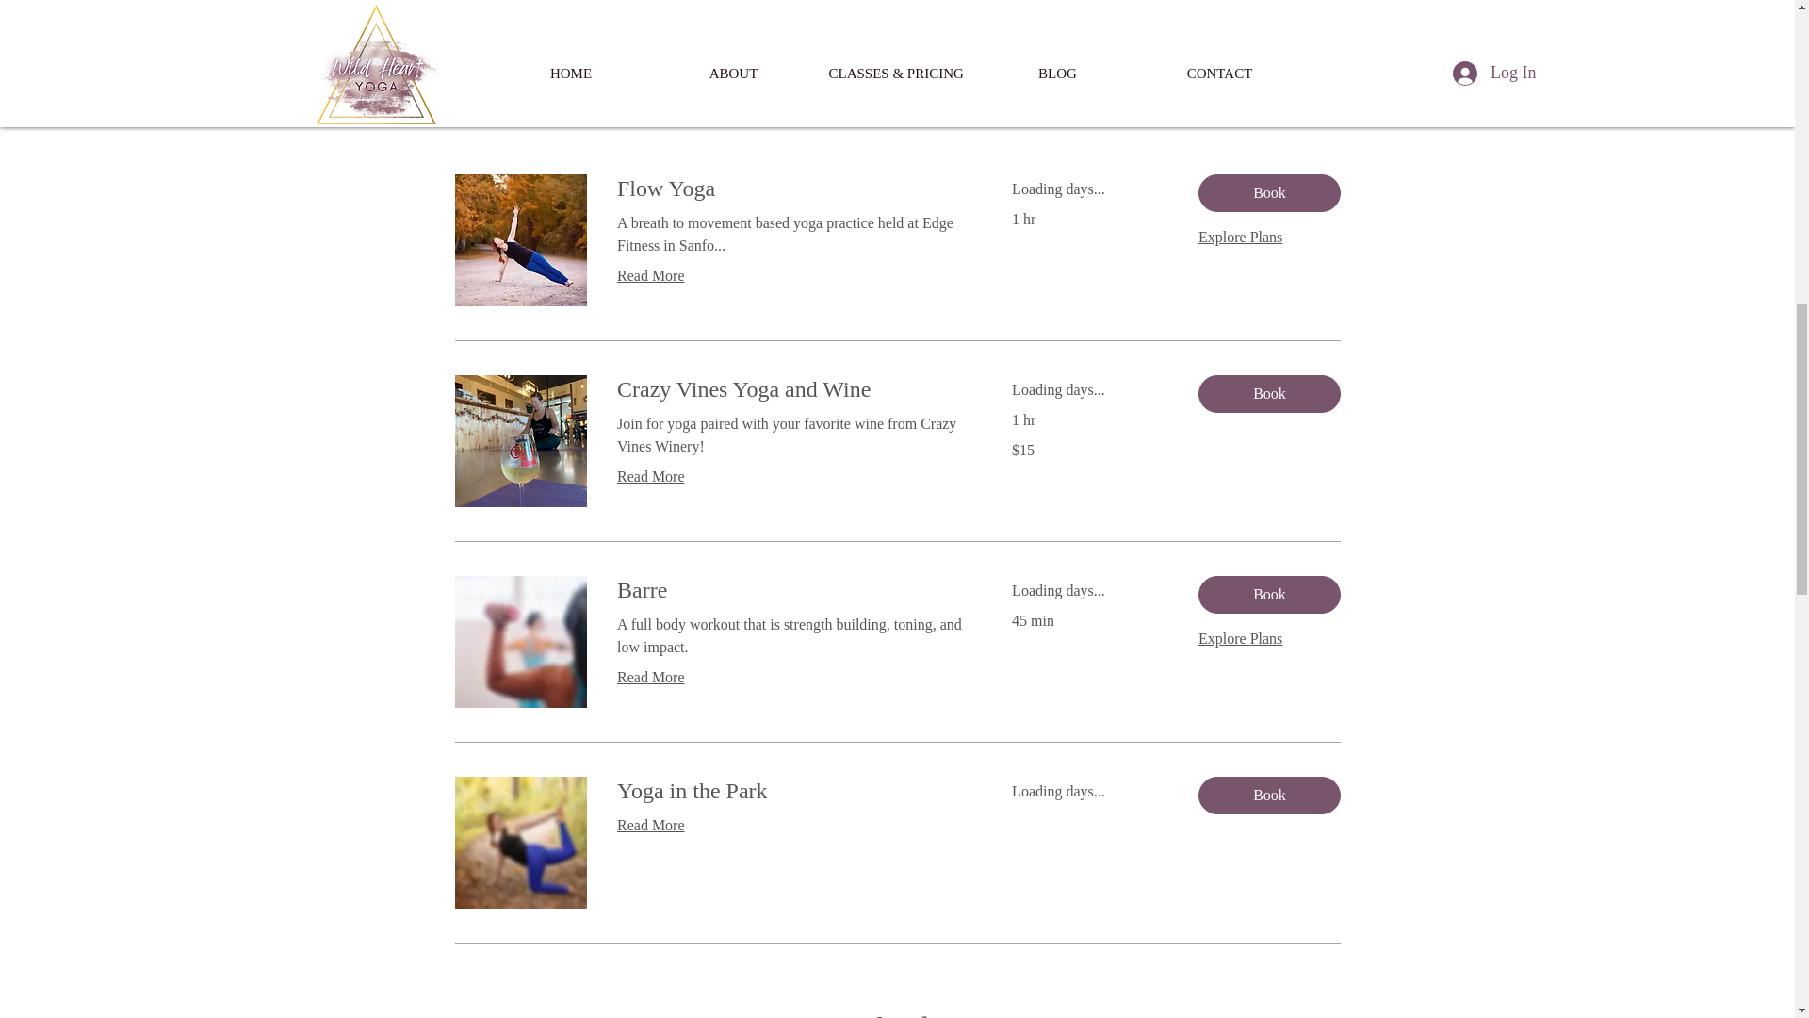 The width and height of the screenshot is (1809, 1018). Describe the element at coordinates (791, 53) in the screenshot. I see `Read More` at that location.